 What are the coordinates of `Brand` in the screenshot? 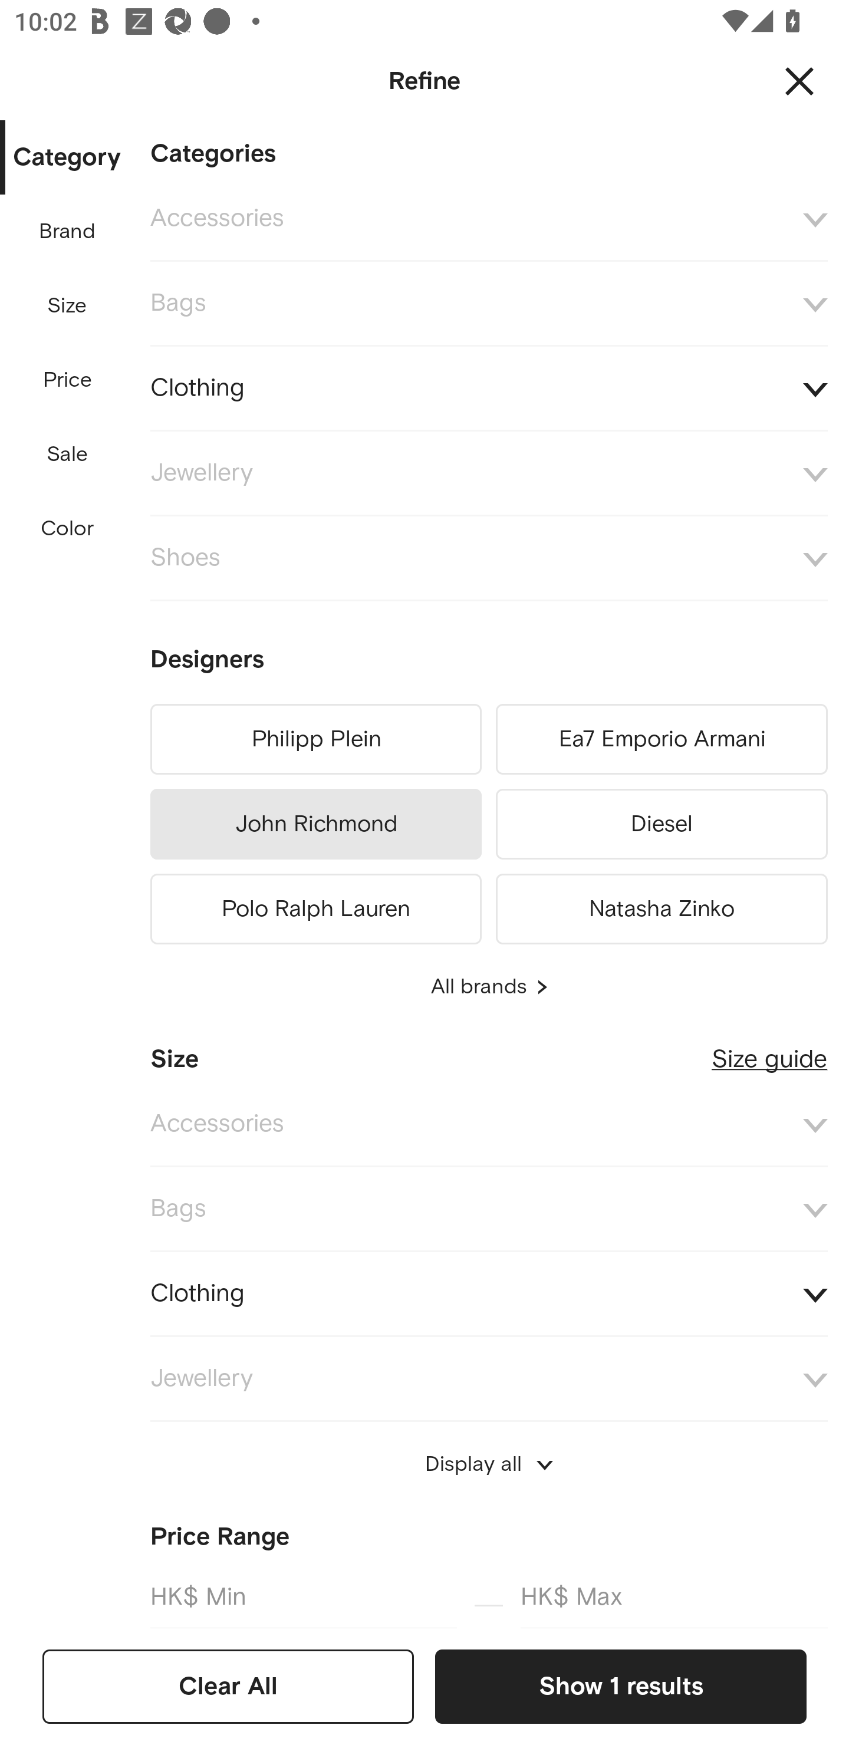 It's located at (68, 232).